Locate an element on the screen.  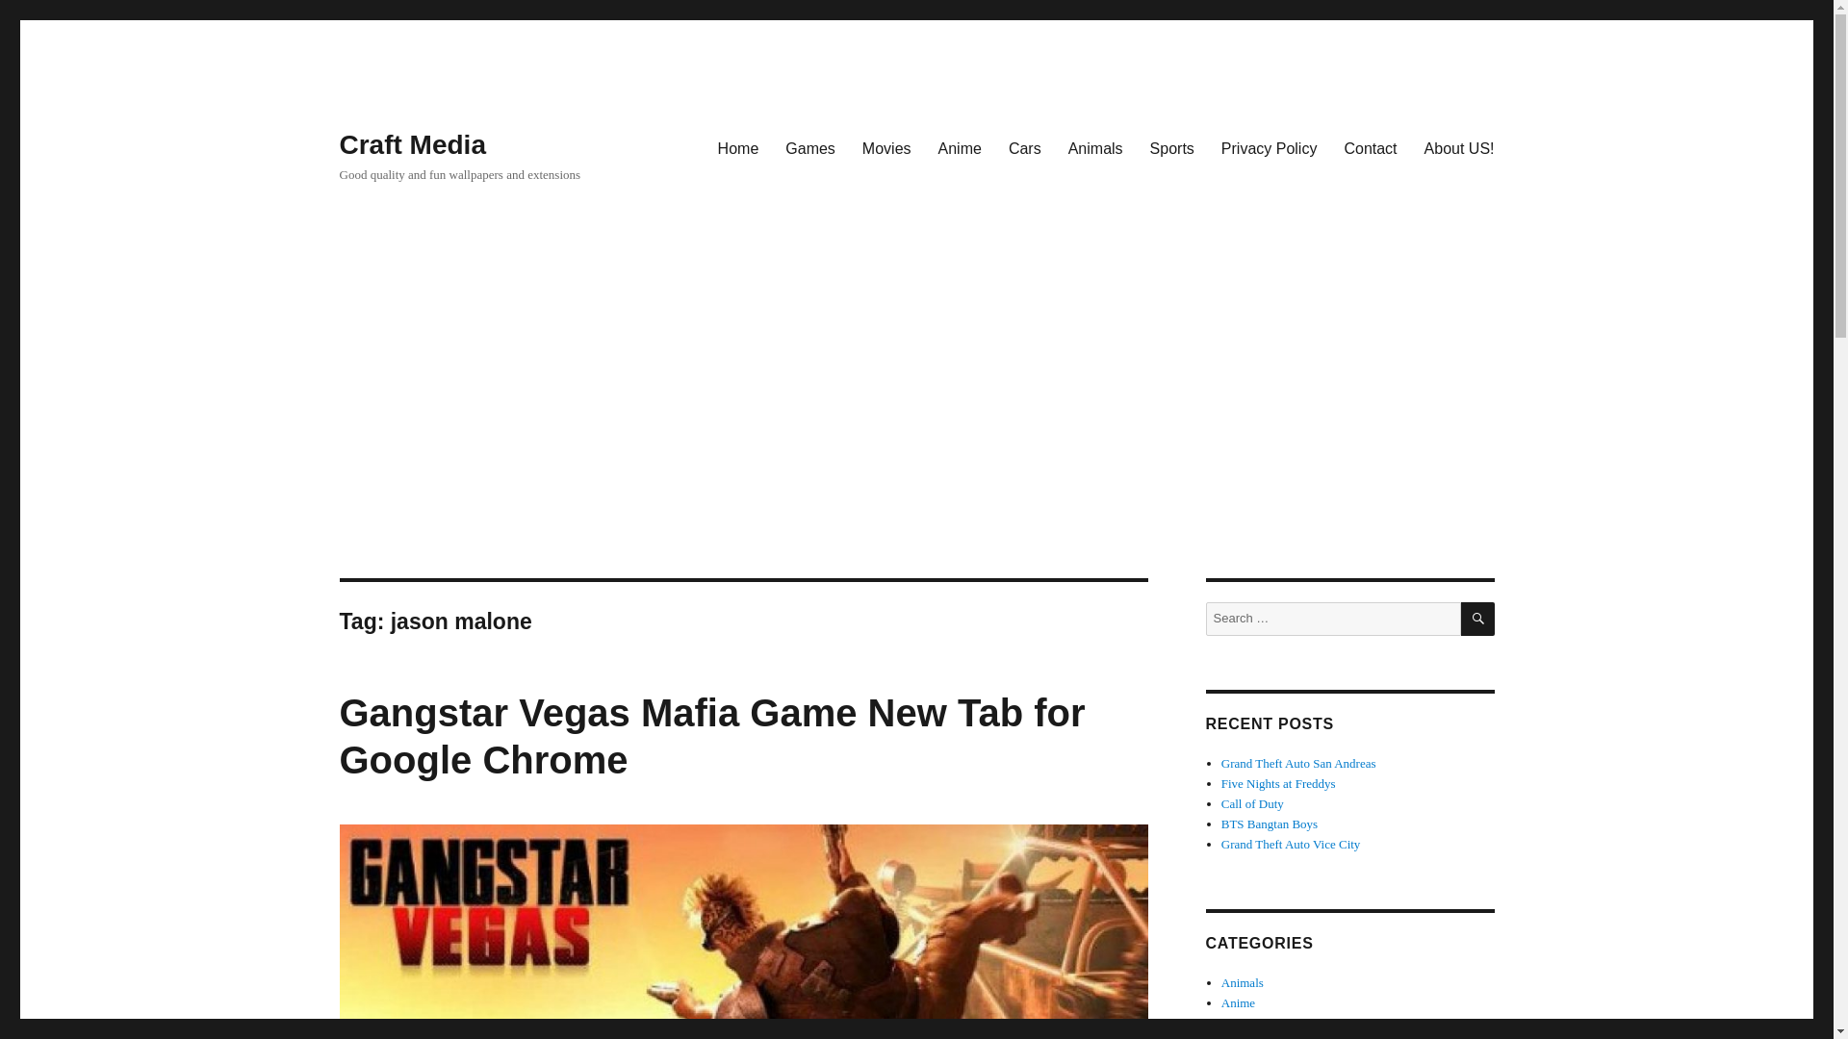
Call of Duty is located at coordinates (1253, 804).